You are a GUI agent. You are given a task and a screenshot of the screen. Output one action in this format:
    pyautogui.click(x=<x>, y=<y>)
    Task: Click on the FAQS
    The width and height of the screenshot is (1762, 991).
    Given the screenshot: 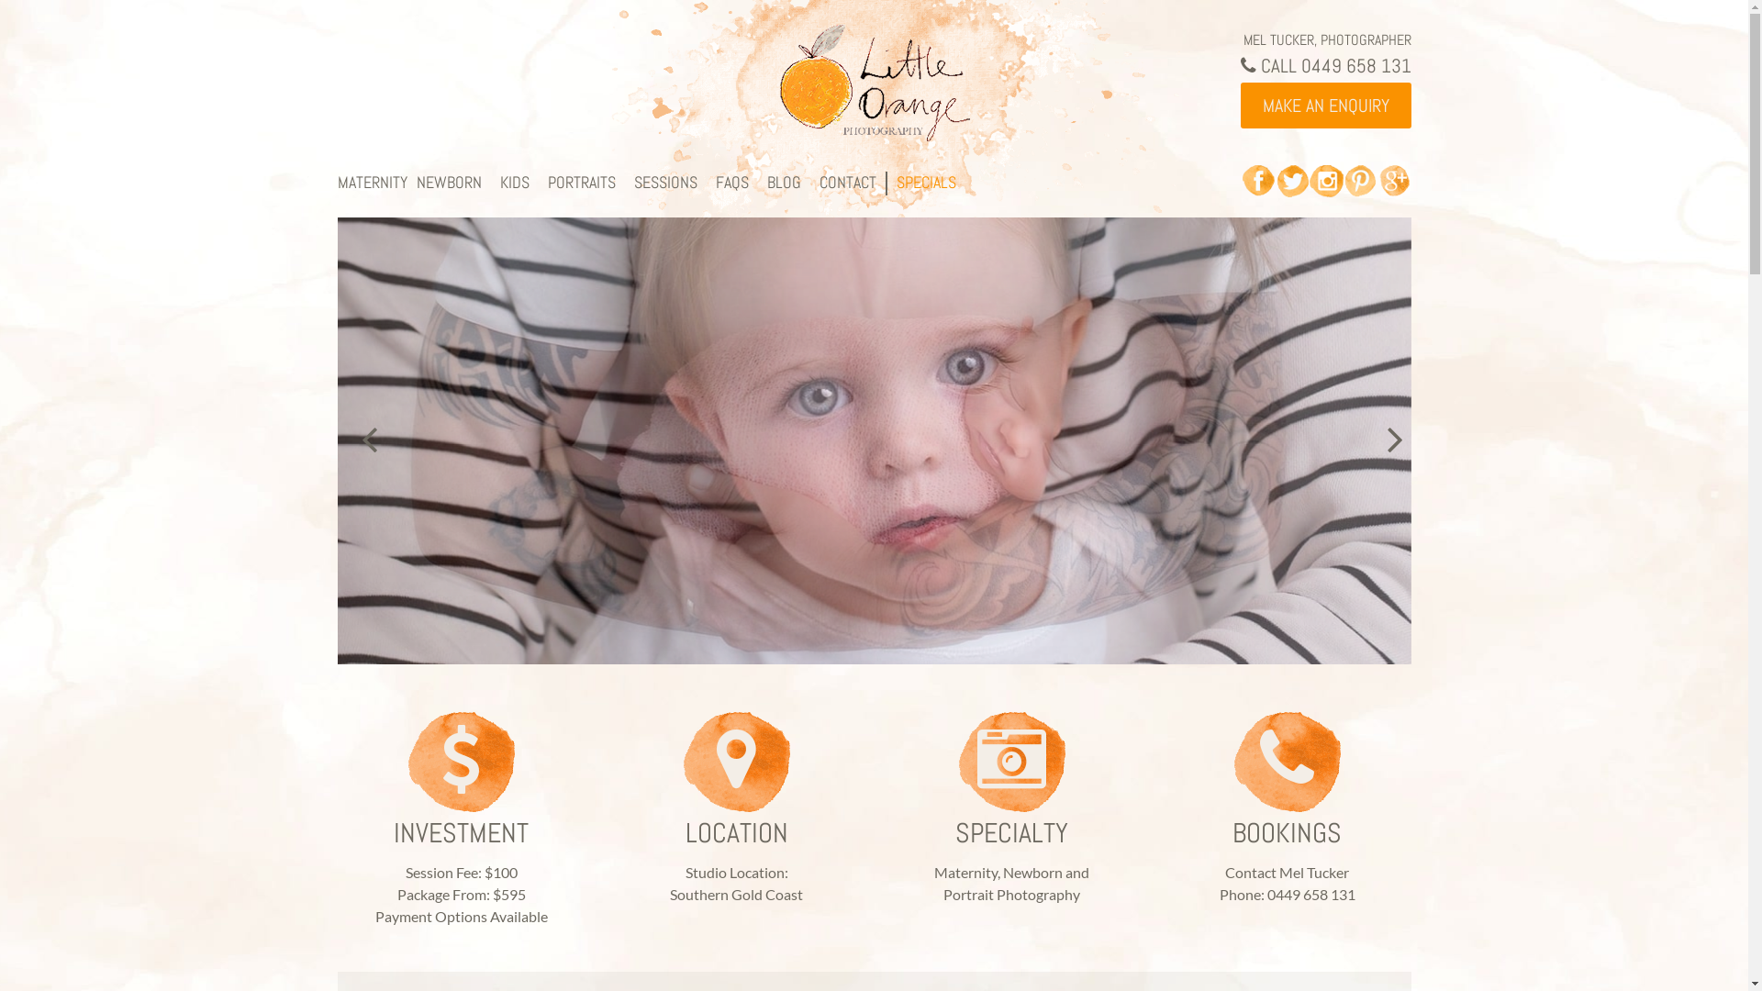 What is the action you would take?
    pyautogui.click(x=732, y=182)
    